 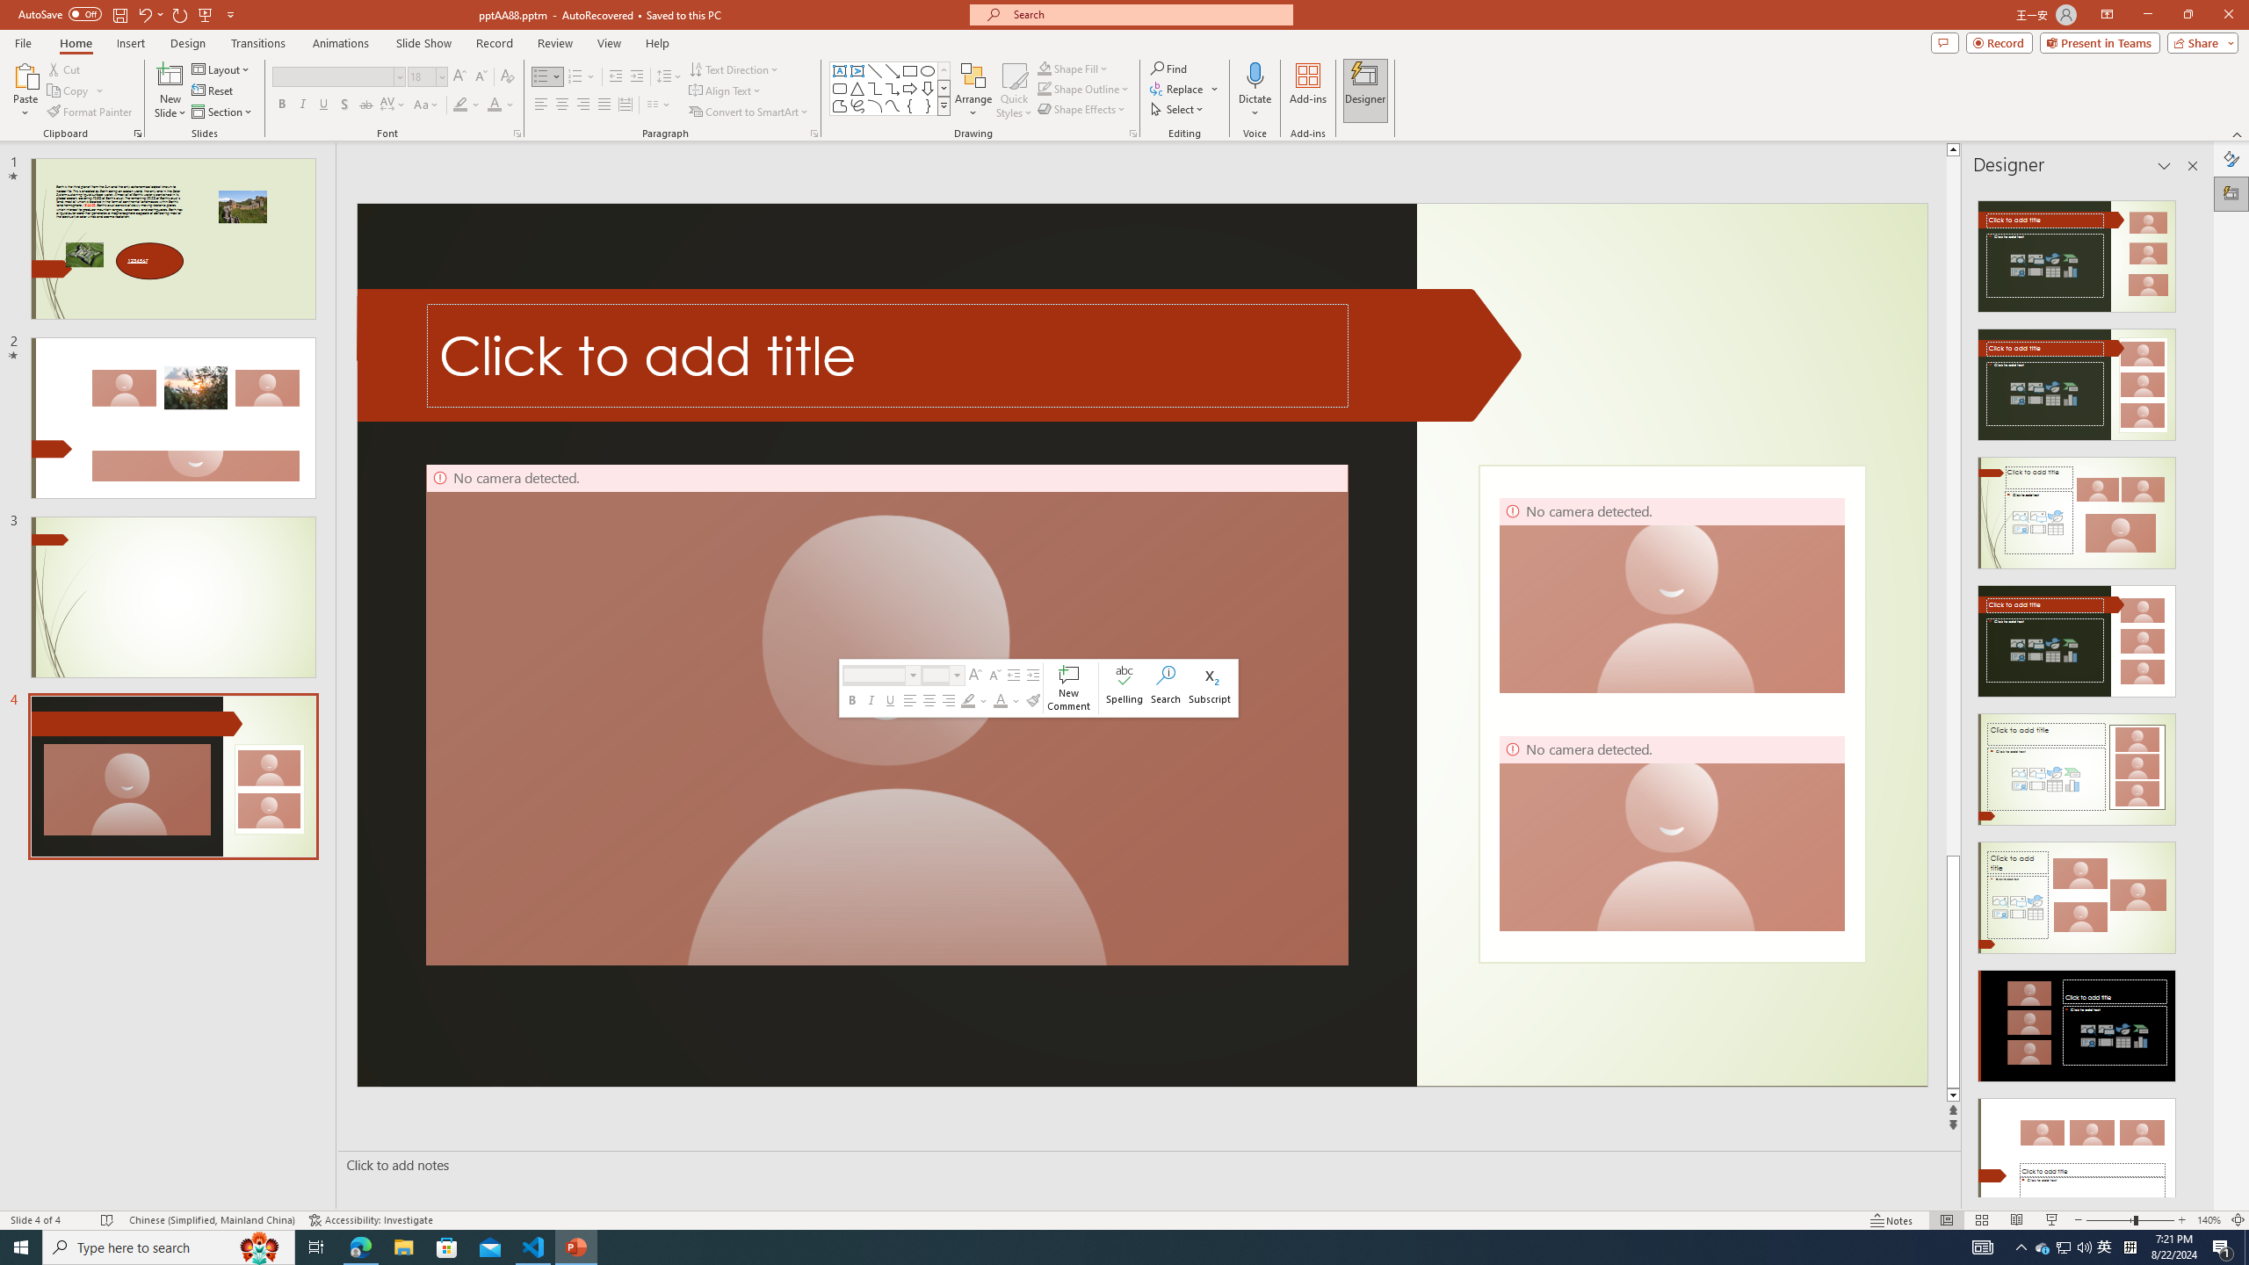 What do you see at coordinates (840, 88) in the screenshot?
I see `Rectangle: Rounded Corners` at bounding box center [840, 88].